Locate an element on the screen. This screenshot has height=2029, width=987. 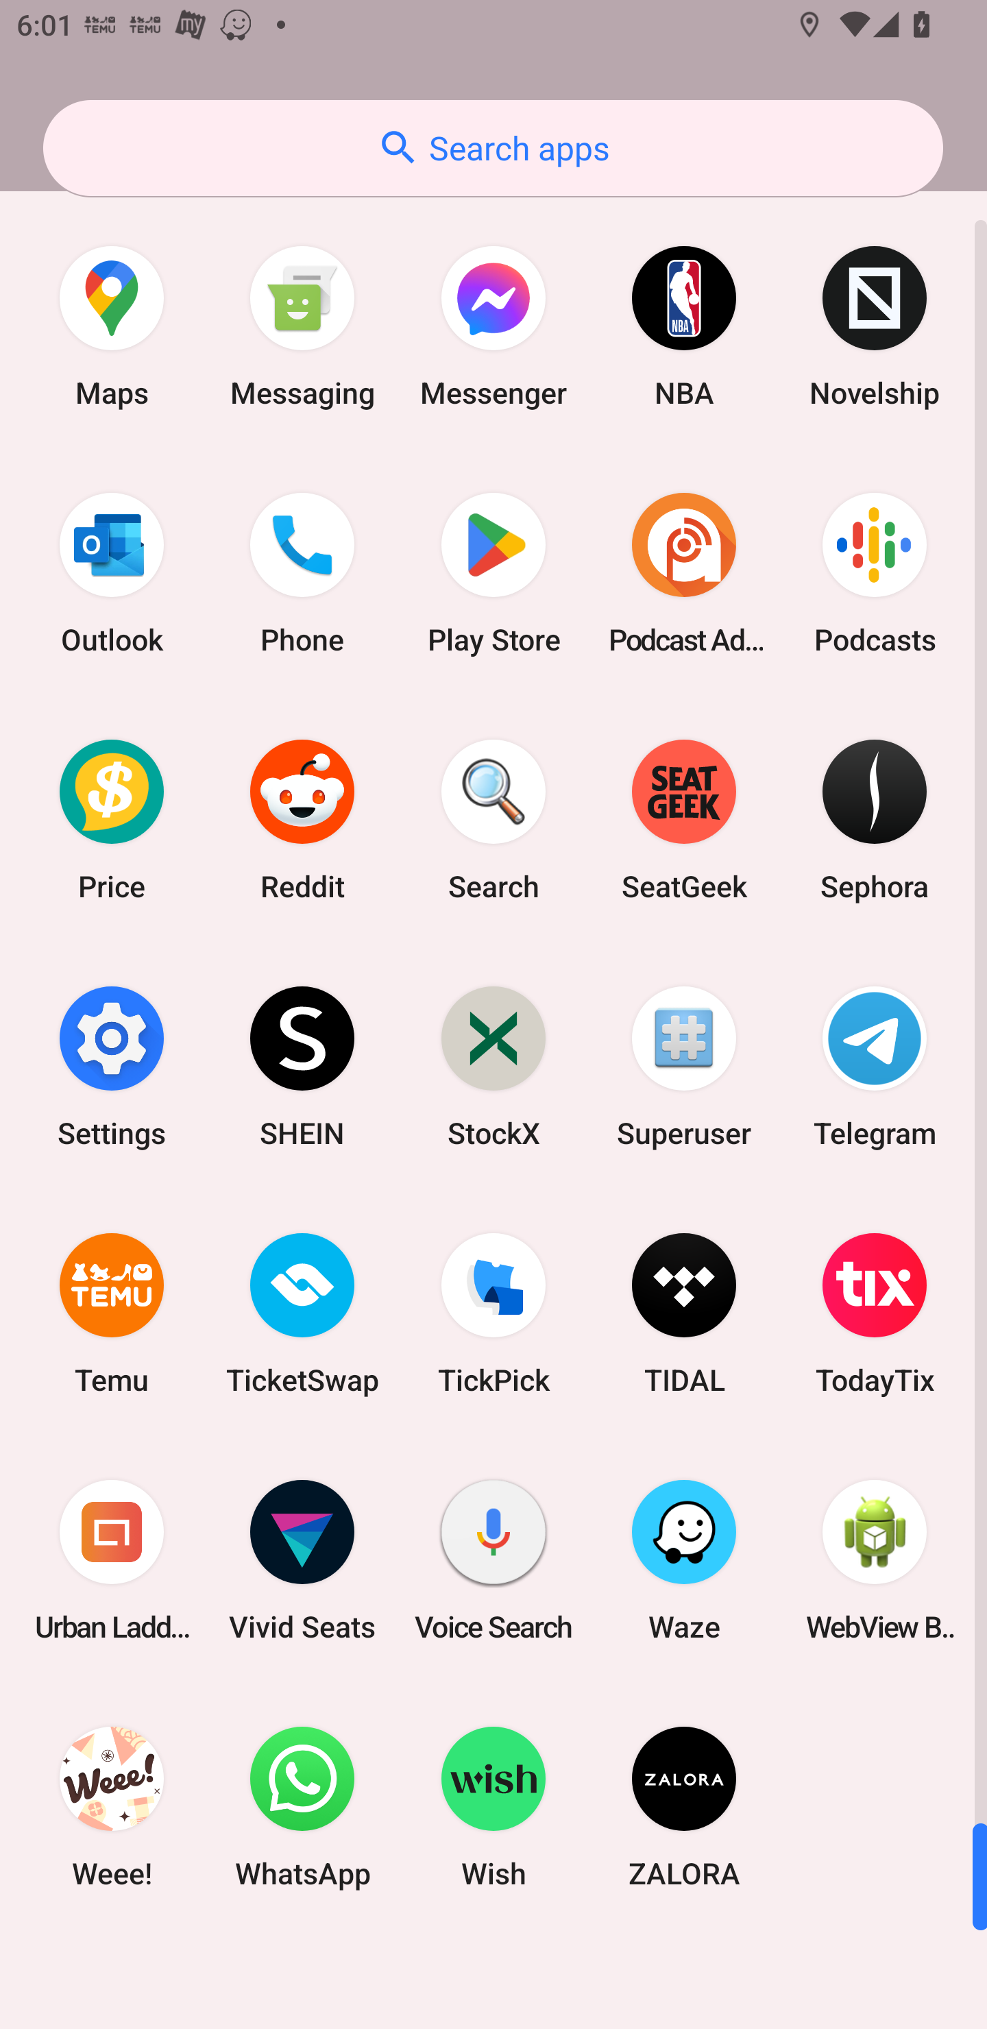
TicketSwap is located at coordinates (302, 1312).